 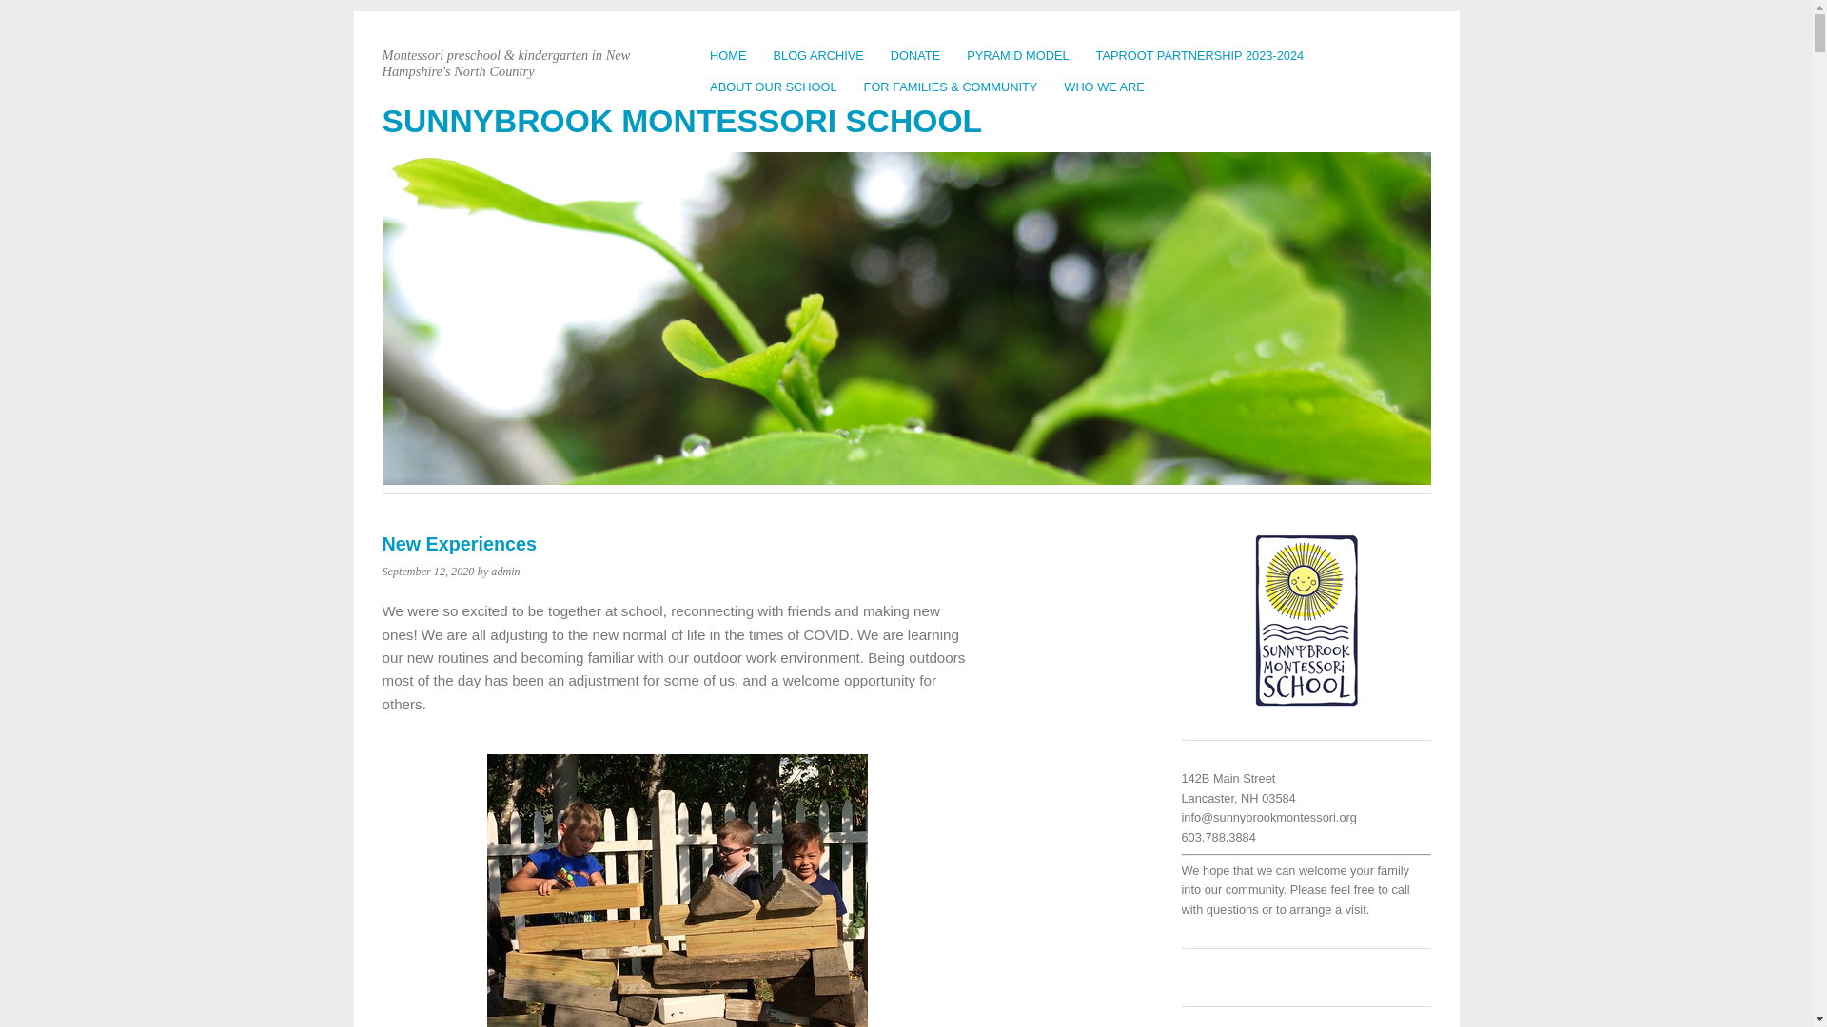 What do you see at coordinates (1104, 87) in the screenshot?
I see `WHO WE ARE` at bounding box center [1104, 87].